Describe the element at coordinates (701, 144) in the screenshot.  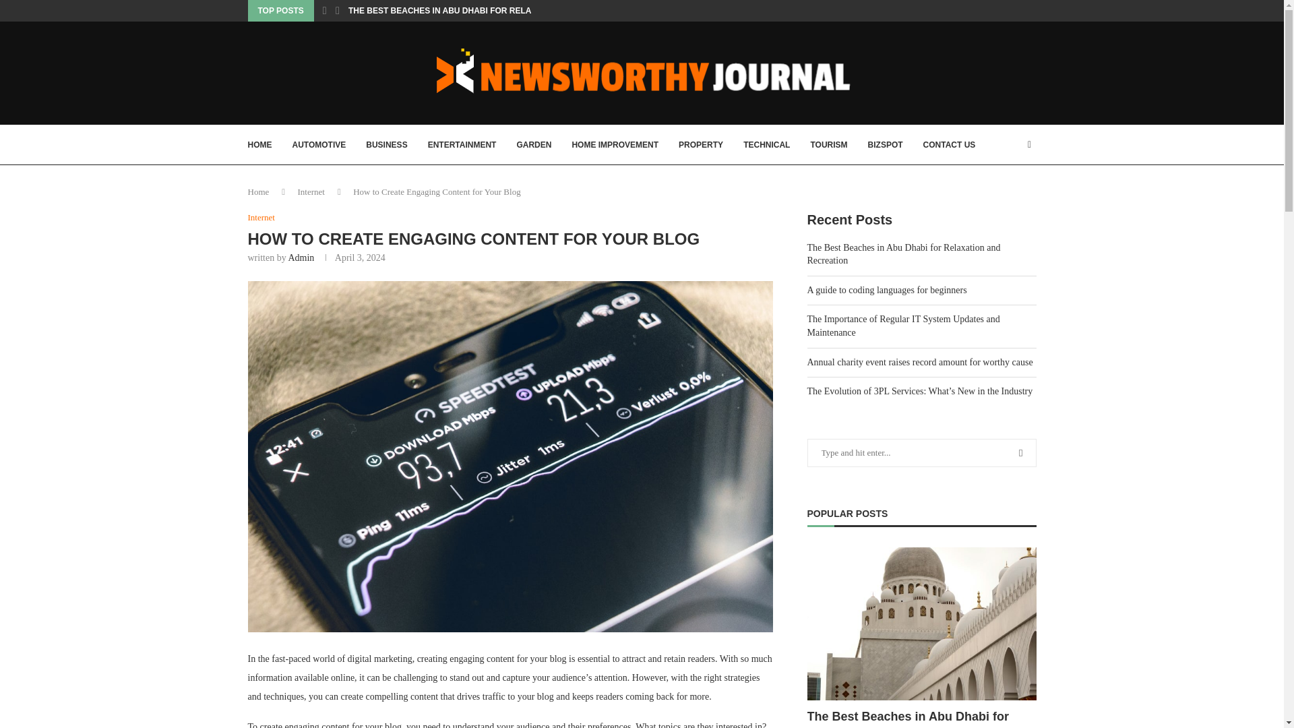
I see `PROPERTY` at that location.